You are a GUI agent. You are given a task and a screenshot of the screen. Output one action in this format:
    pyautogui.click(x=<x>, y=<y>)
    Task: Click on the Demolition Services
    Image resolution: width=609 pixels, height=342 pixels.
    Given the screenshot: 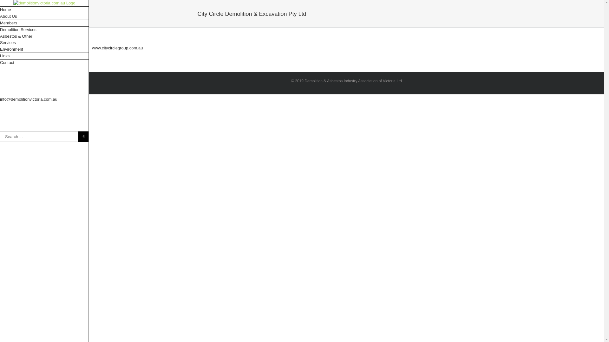 What is the action you would take?
    pyautogui.click(x=44, y=30)
    